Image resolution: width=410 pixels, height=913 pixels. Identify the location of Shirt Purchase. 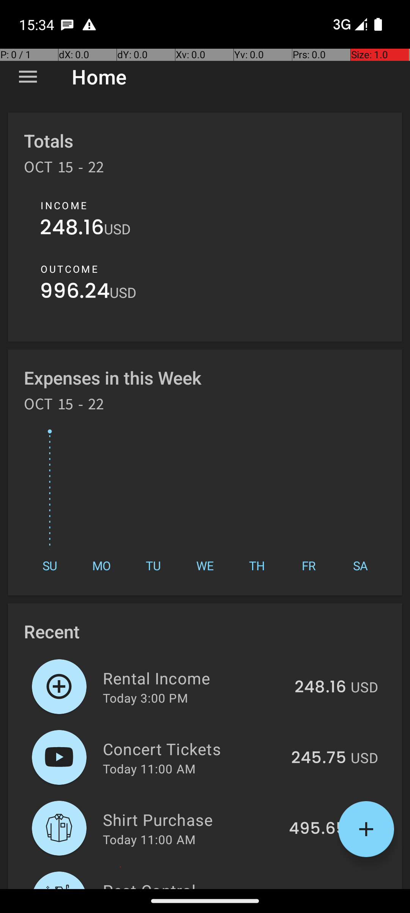
(191, 819).